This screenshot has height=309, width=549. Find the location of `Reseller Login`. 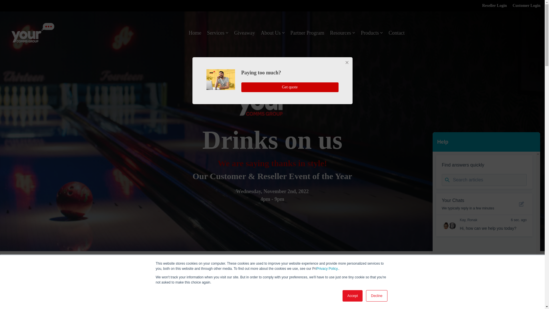

Reseller Login is located at coordinates (492, 6).